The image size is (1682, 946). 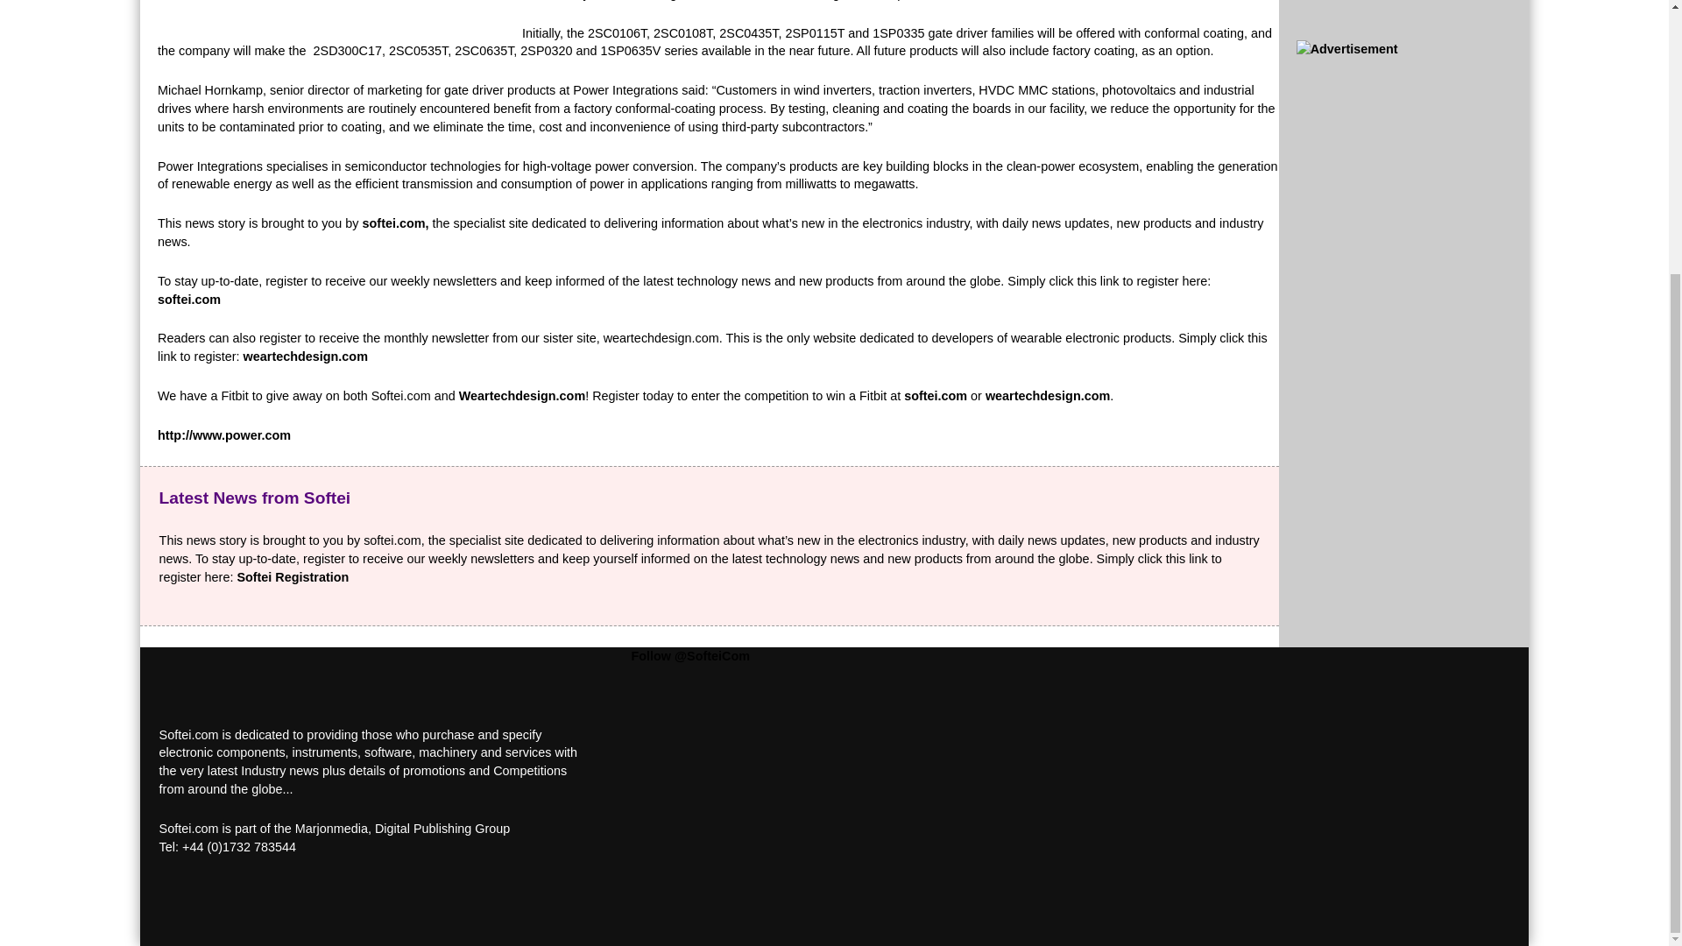 What do you see at coordinates (189, 299) in the screenshot?
I see `softei.com` at bounding box center [189, 299].